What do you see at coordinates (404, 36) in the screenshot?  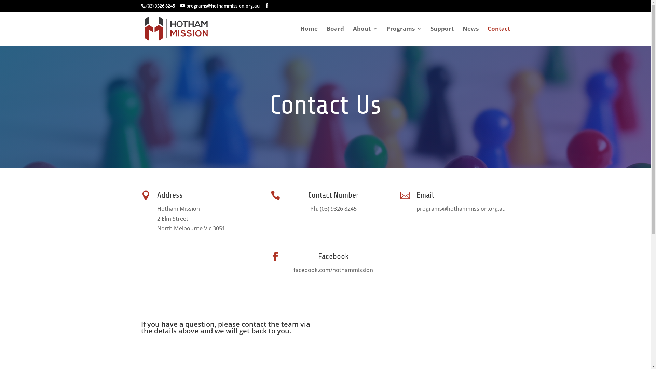 I see `Programs` at bounding box center [404, 36].